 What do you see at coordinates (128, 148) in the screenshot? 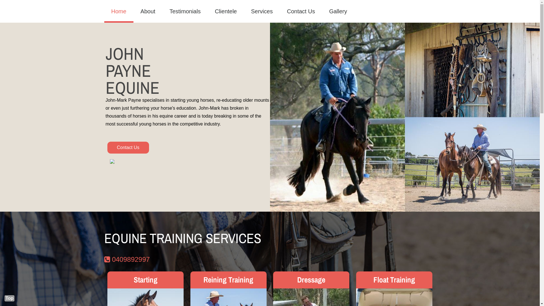
I see `Contact Us` at bounding box center [128, 148].